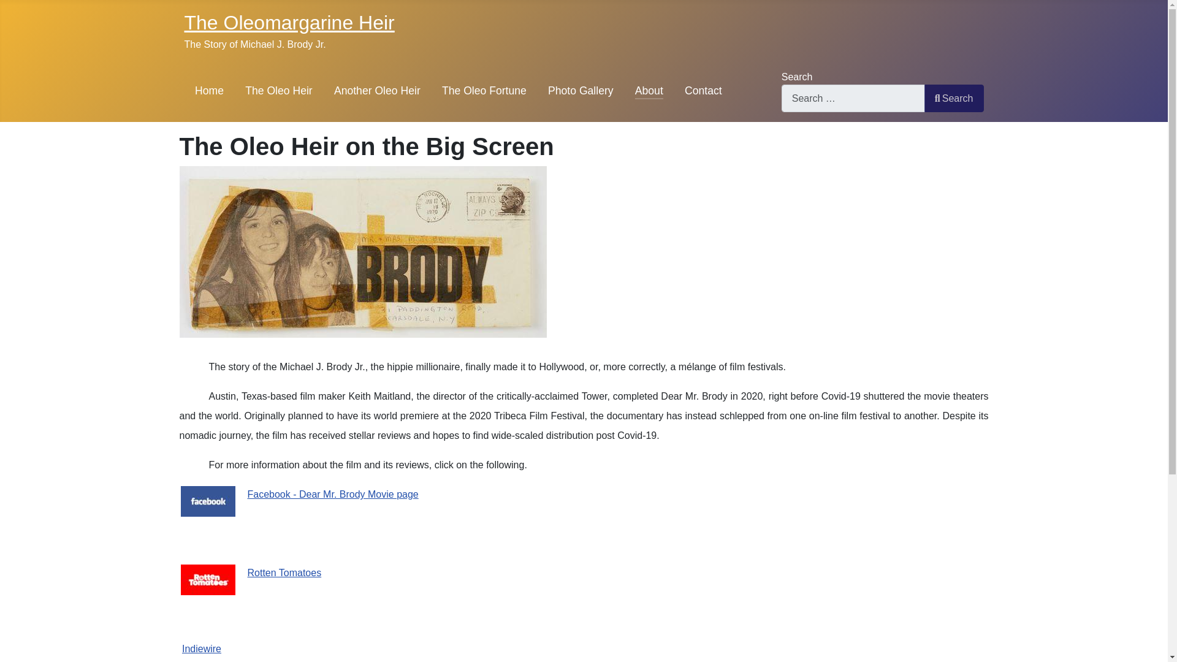  What do you see at coordinates (581, 91) in the screenshot?
I see `Photo Gallery` at bounding box center [581, 91].